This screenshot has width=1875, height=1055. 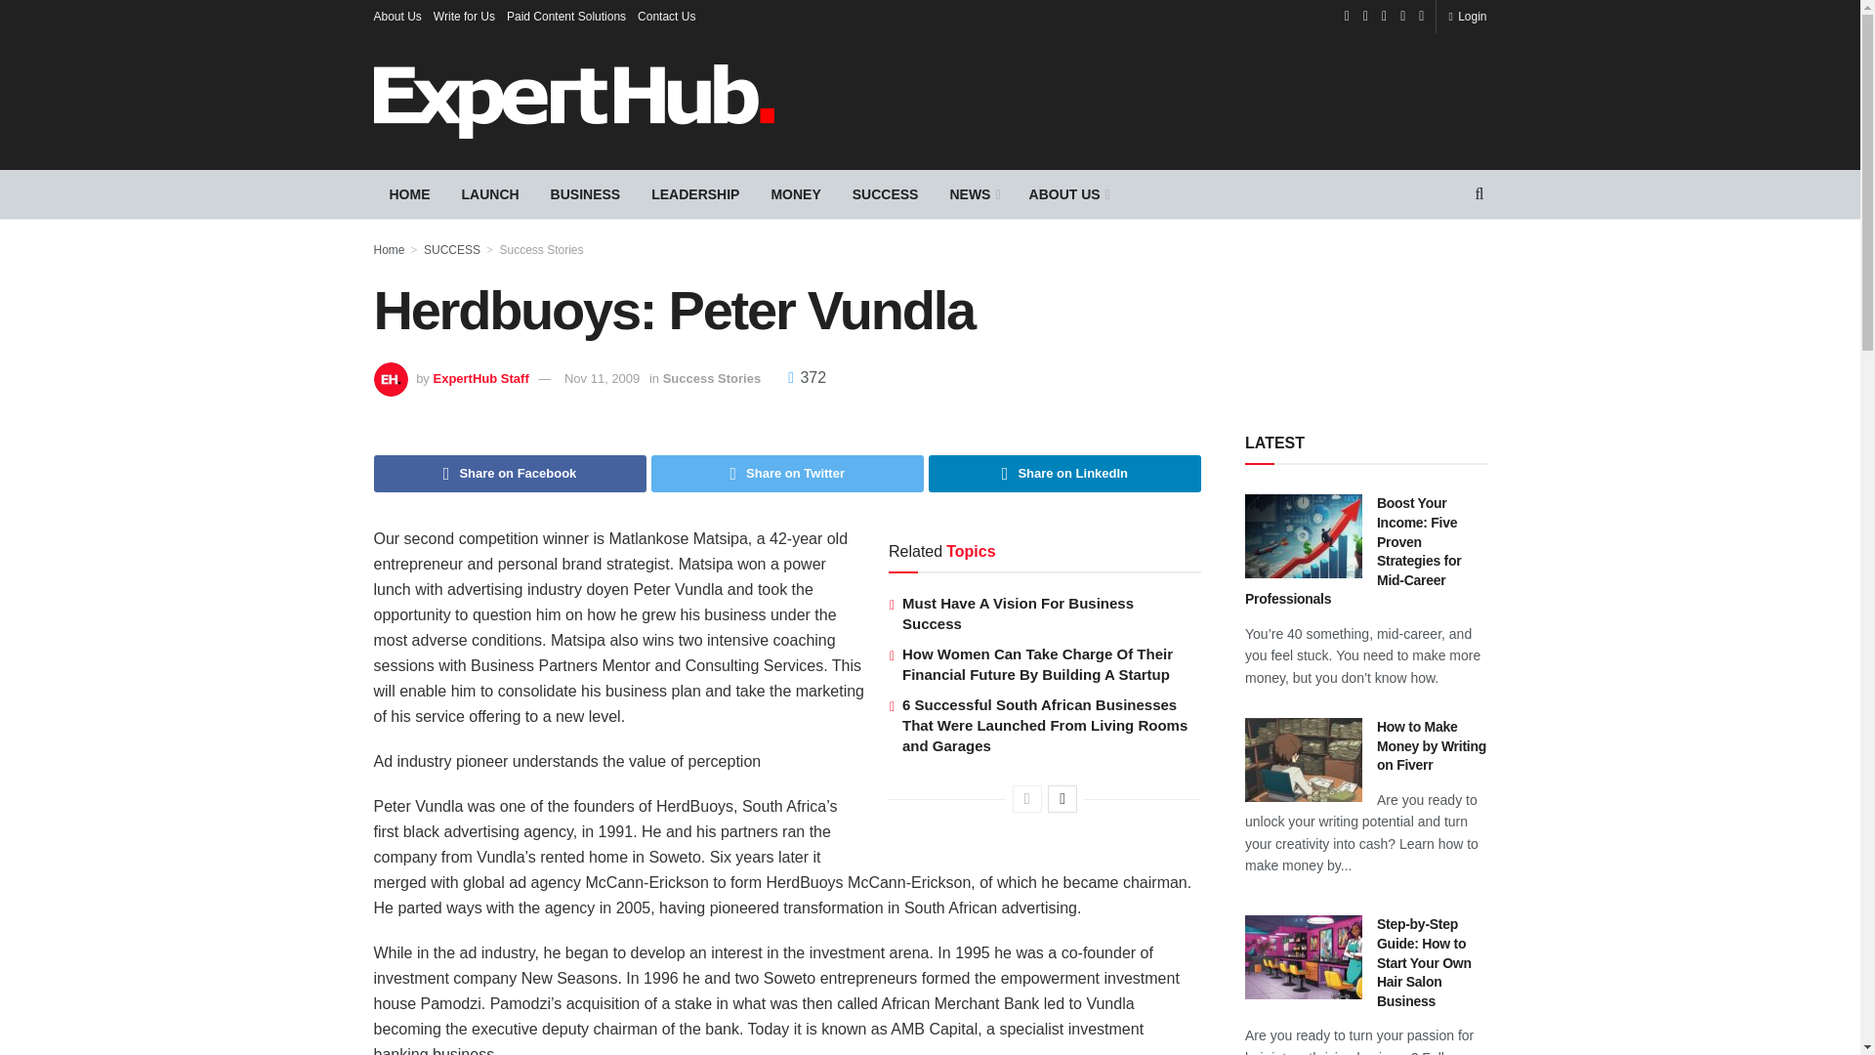 What do you see at coordinates (973, 193) in the screenshot?
I see `NEWS` at bounding box center [973, 193].